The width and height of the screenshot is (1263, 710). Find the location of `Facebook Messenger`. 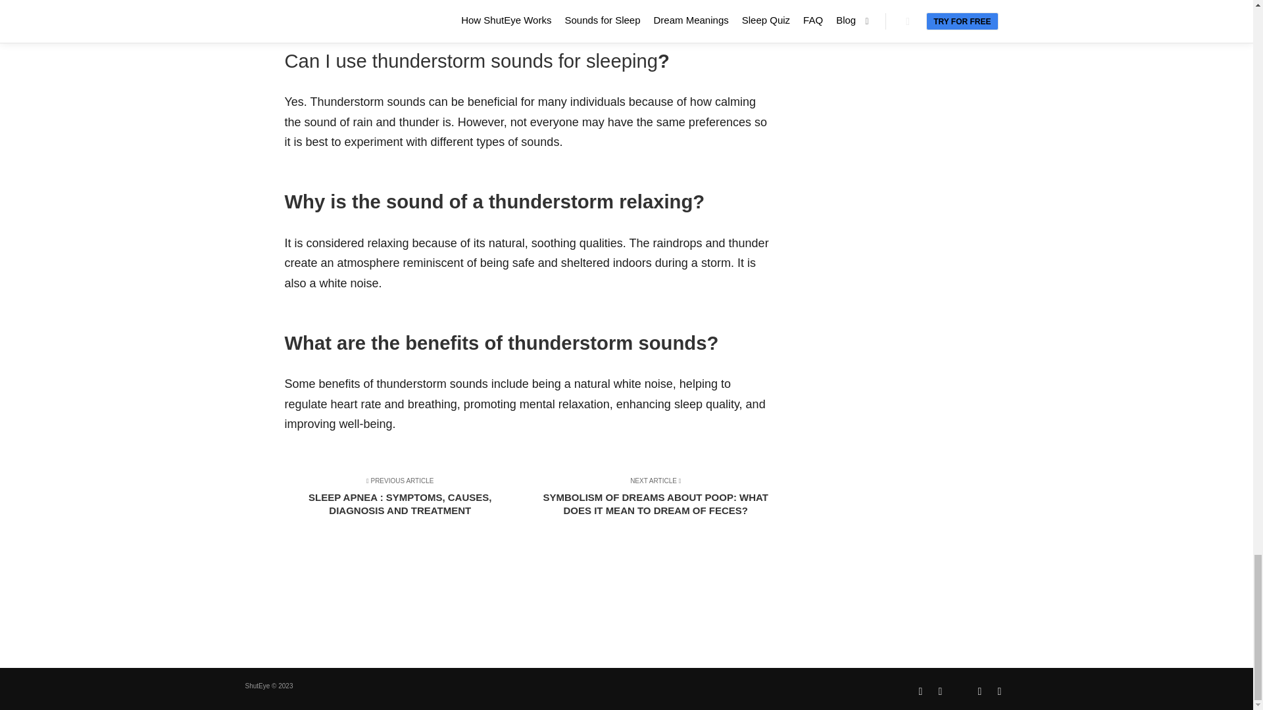

Facebook Messenger is located at coordinates (959, 686).